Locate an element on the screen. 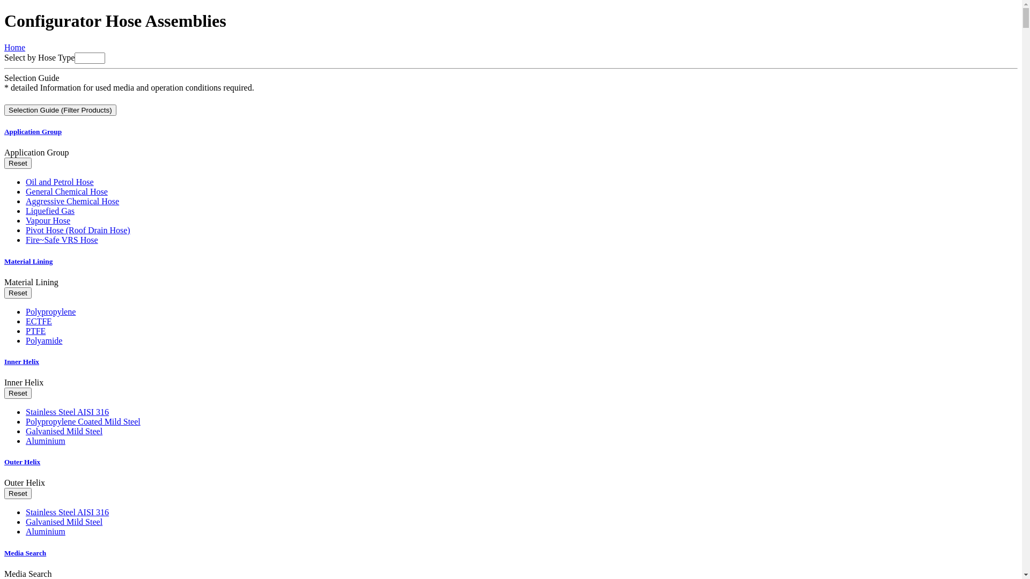 The width and height of the screenshot is (1030, 579). Polyamide is located at coordinates (44, 341).